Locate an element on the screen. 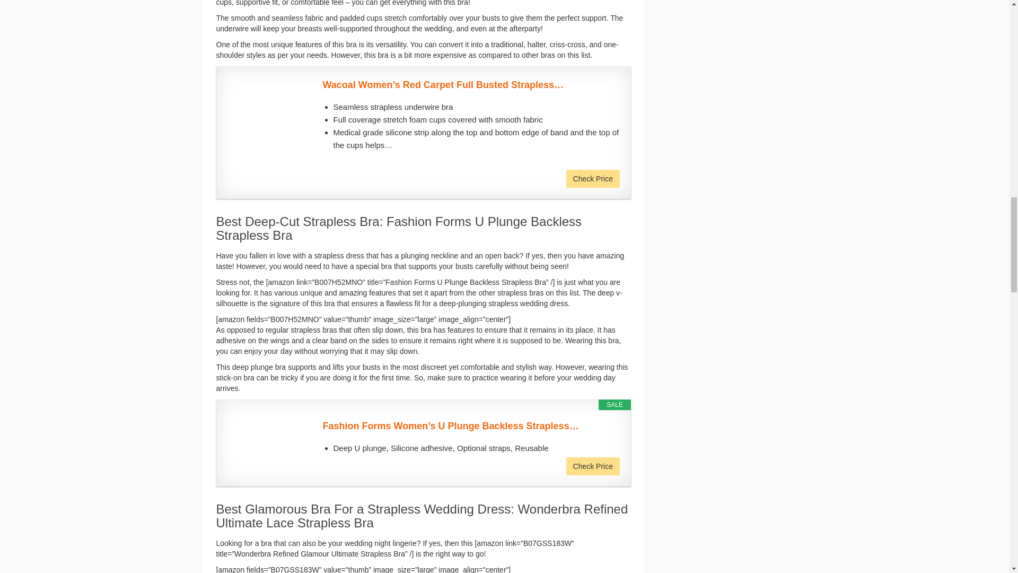  Check Price is located at coordinates (593, 178).